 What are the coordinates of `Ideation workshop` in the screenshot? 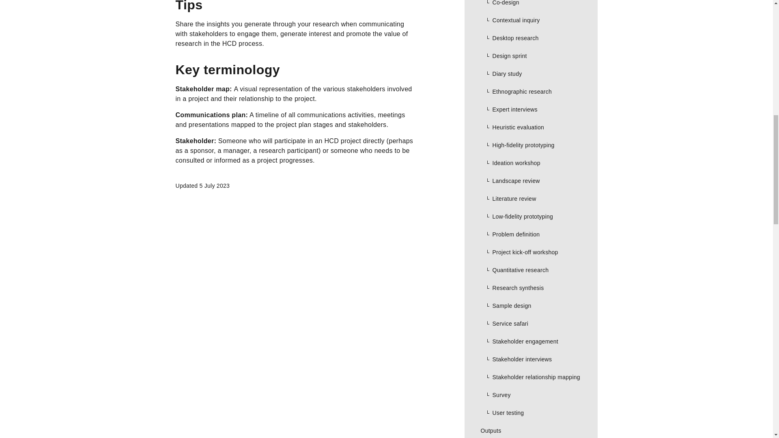 It's located at (531, 163).